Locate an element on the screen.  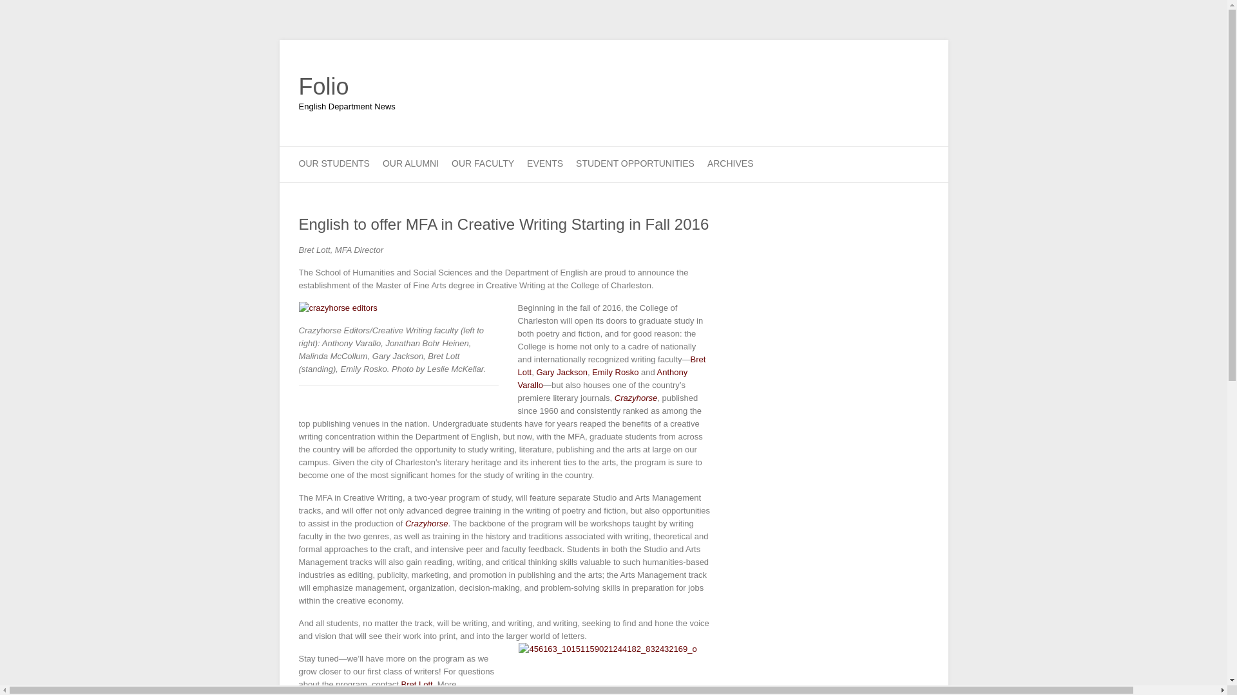
OUR FACULTY is located at coordinates (483, 163).